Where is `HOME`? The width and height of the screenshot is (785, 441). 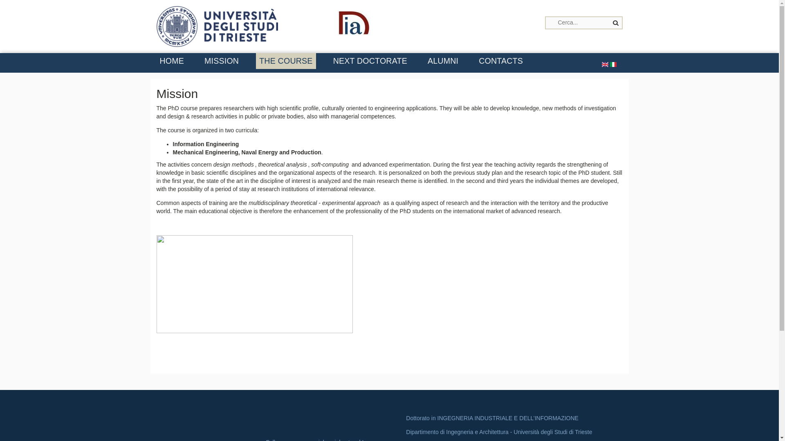
HOME is located at coordinates (172, 60).